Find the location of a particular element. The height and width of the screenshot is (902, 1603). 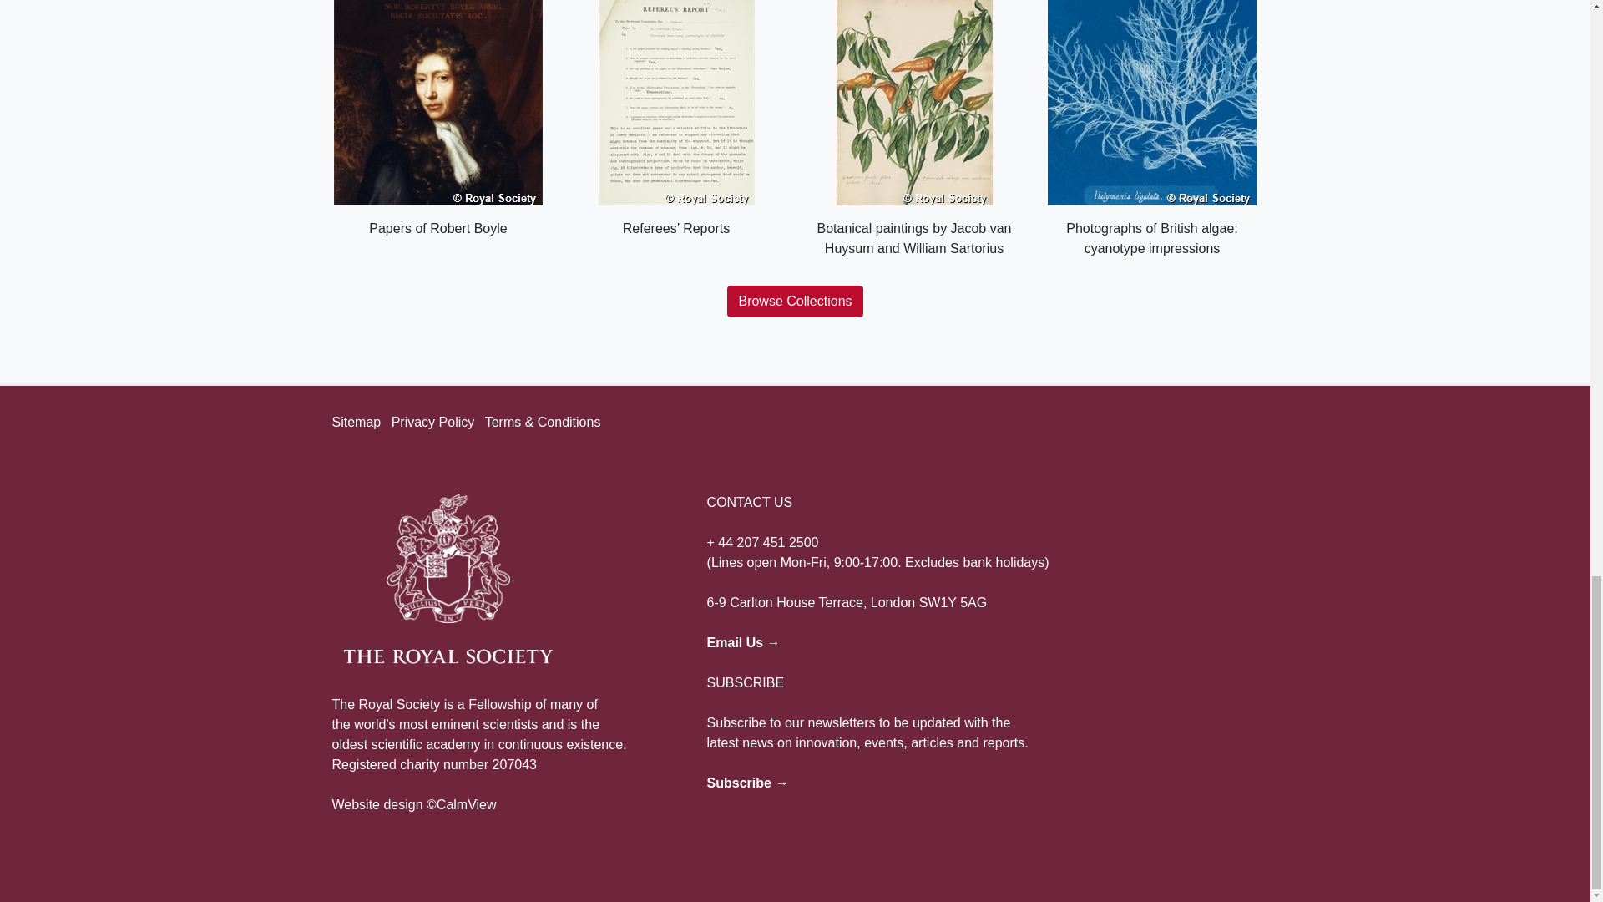

Browse Collections is located at coordinates (795, 302).